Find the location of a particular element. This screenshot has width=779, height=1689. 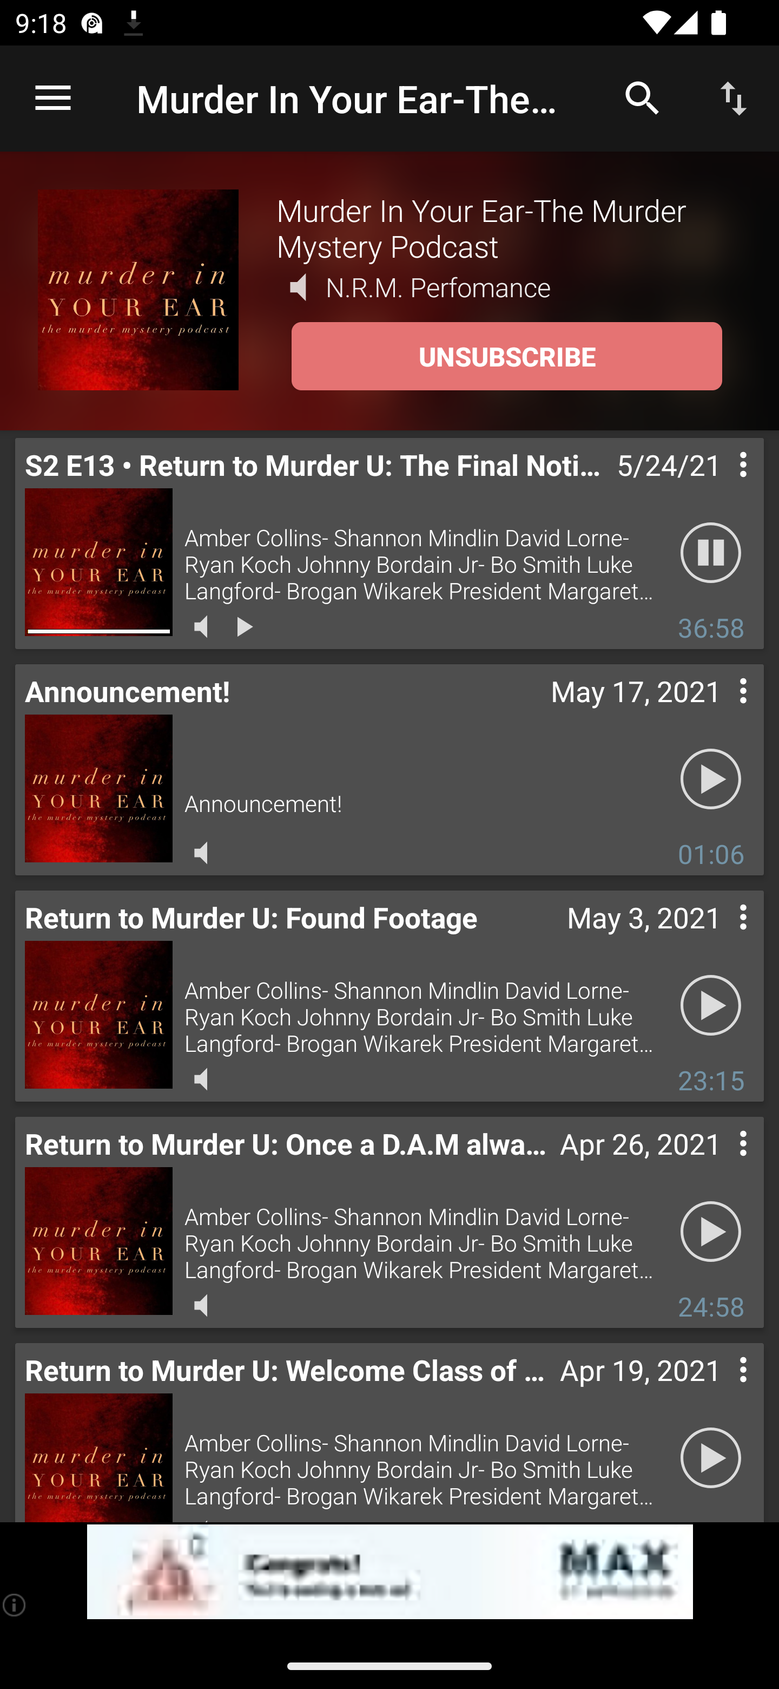

Play is located at coordinates (711, 1232).